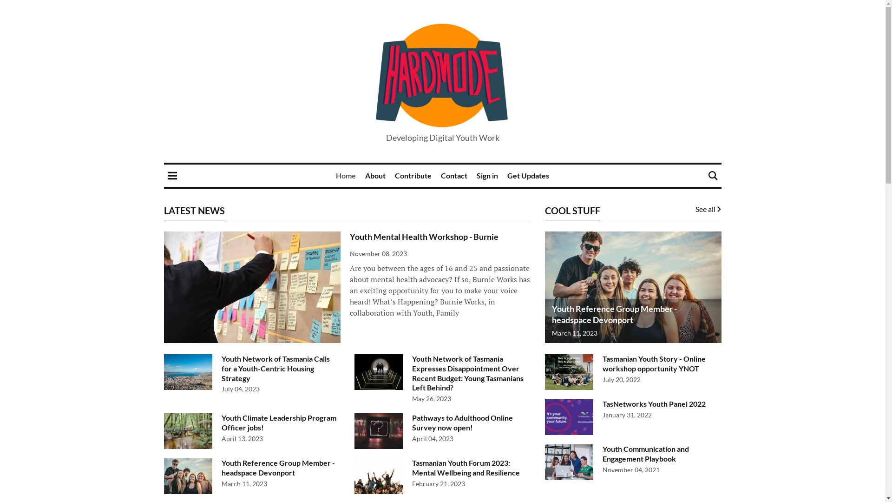 This screenshot has height=502, width=892. Describe the element at coordinates (528, 176) in the screenshot. I see `Get Updates` at that location.